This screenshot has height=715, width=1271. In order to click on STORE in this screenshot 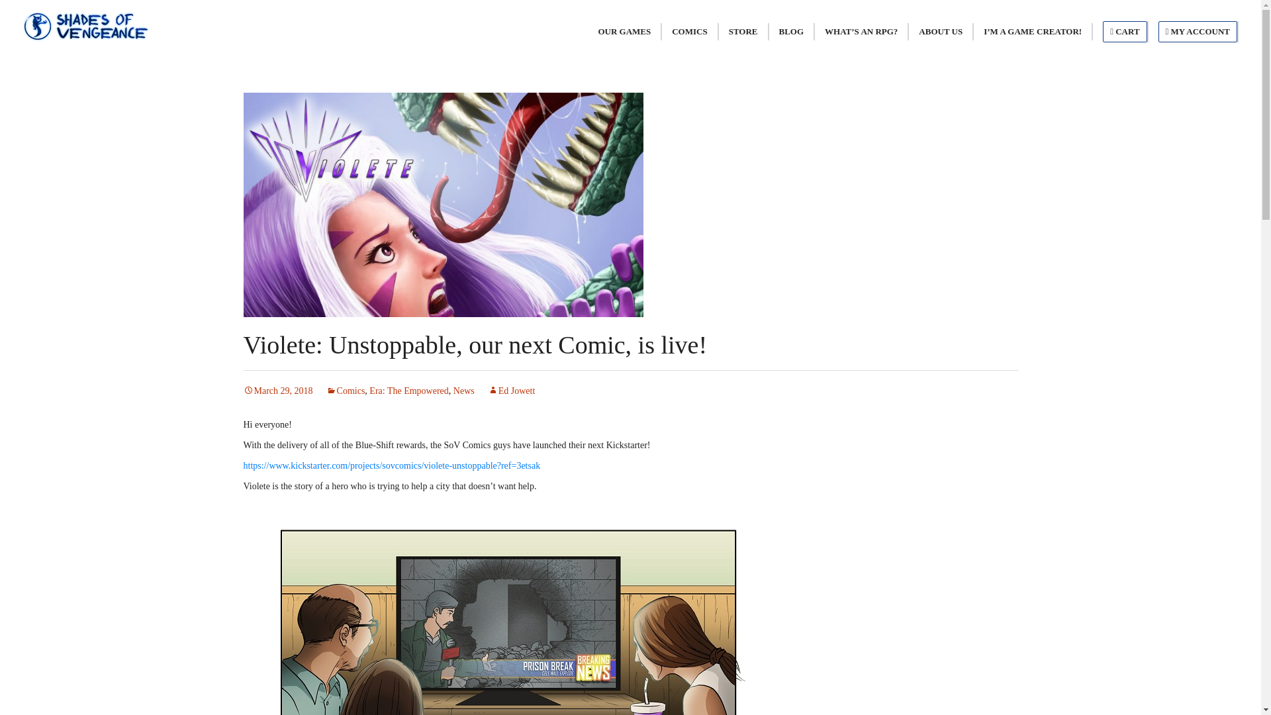, I will do `click(743, 32)`.